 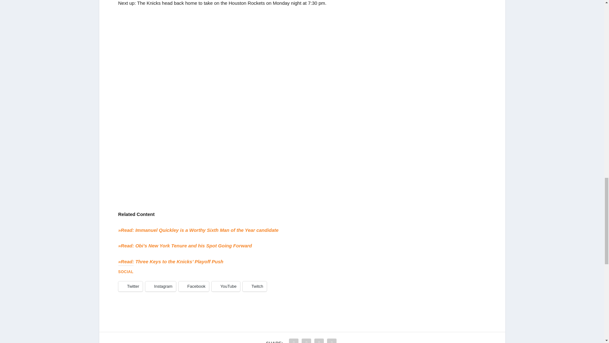 I want to click on Click to share on YouTube, so click(x=226, y=286).